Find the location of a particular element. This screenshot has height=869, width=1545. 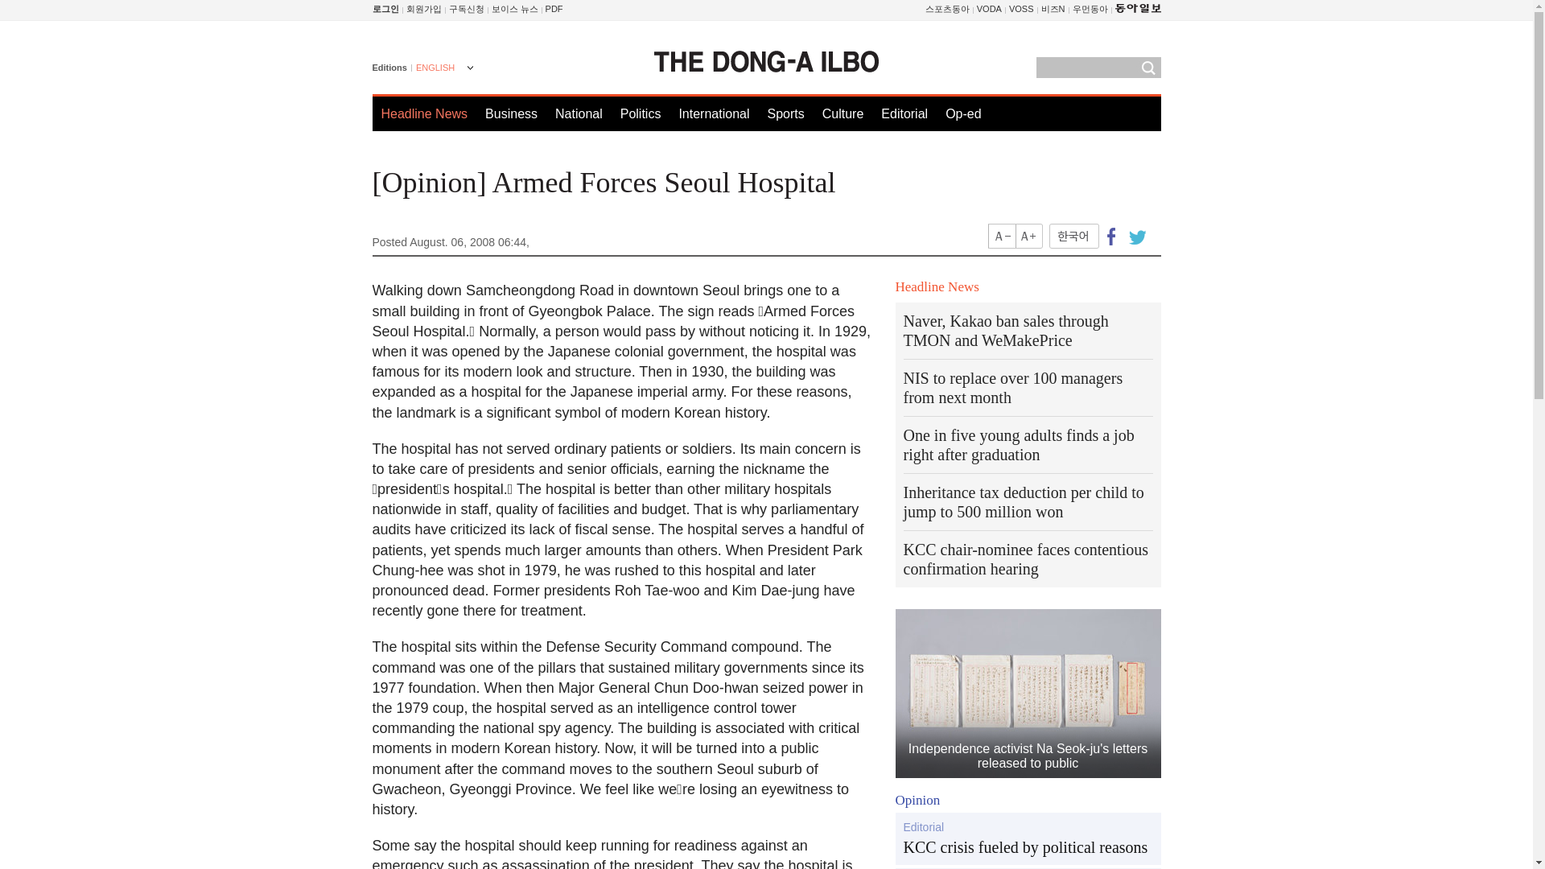

WOMAN is located at coordinates (1090, 9).